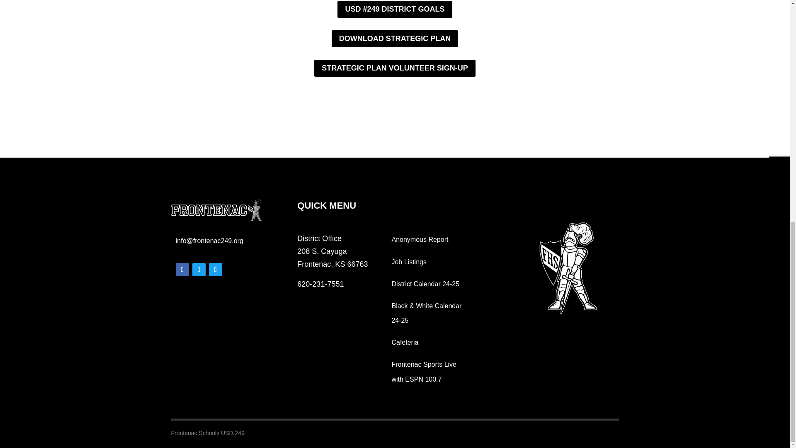 The height and width of the screenshot is (448, 796). What do you see at coordinates (182, 270) in the screenshot?
I see `Follow on Facebook` at bounding box center [182, 270].